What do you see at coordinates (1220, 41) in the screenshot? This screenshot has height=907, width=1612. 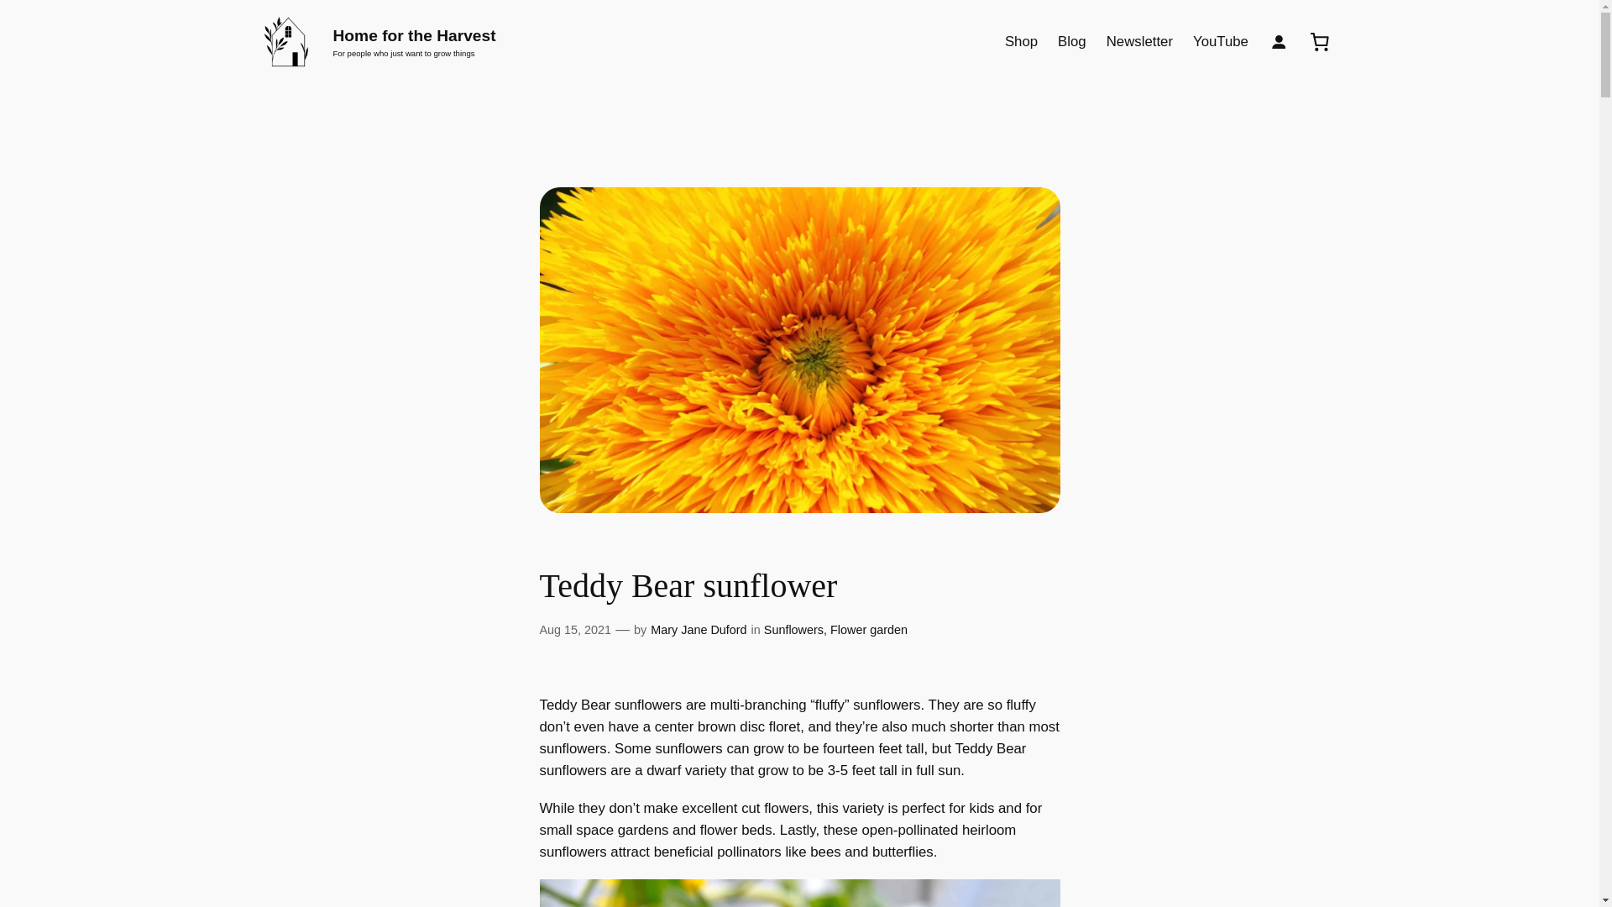 I see `YouTube` at bounding box center [1220, 41].